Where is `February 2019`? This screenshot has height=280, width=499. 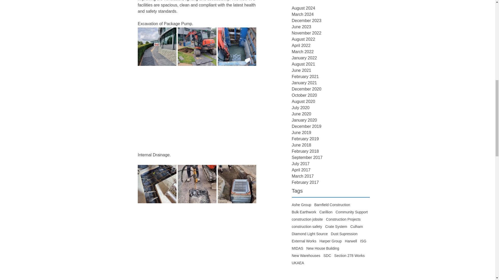 February 2019 is located at coordinates (331, 139).